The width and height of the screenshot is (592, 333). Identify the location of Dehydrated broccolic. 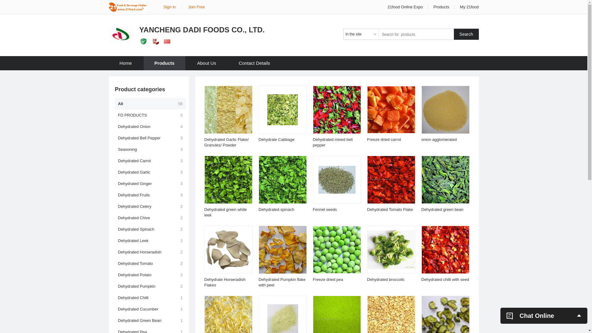
(386, 279).